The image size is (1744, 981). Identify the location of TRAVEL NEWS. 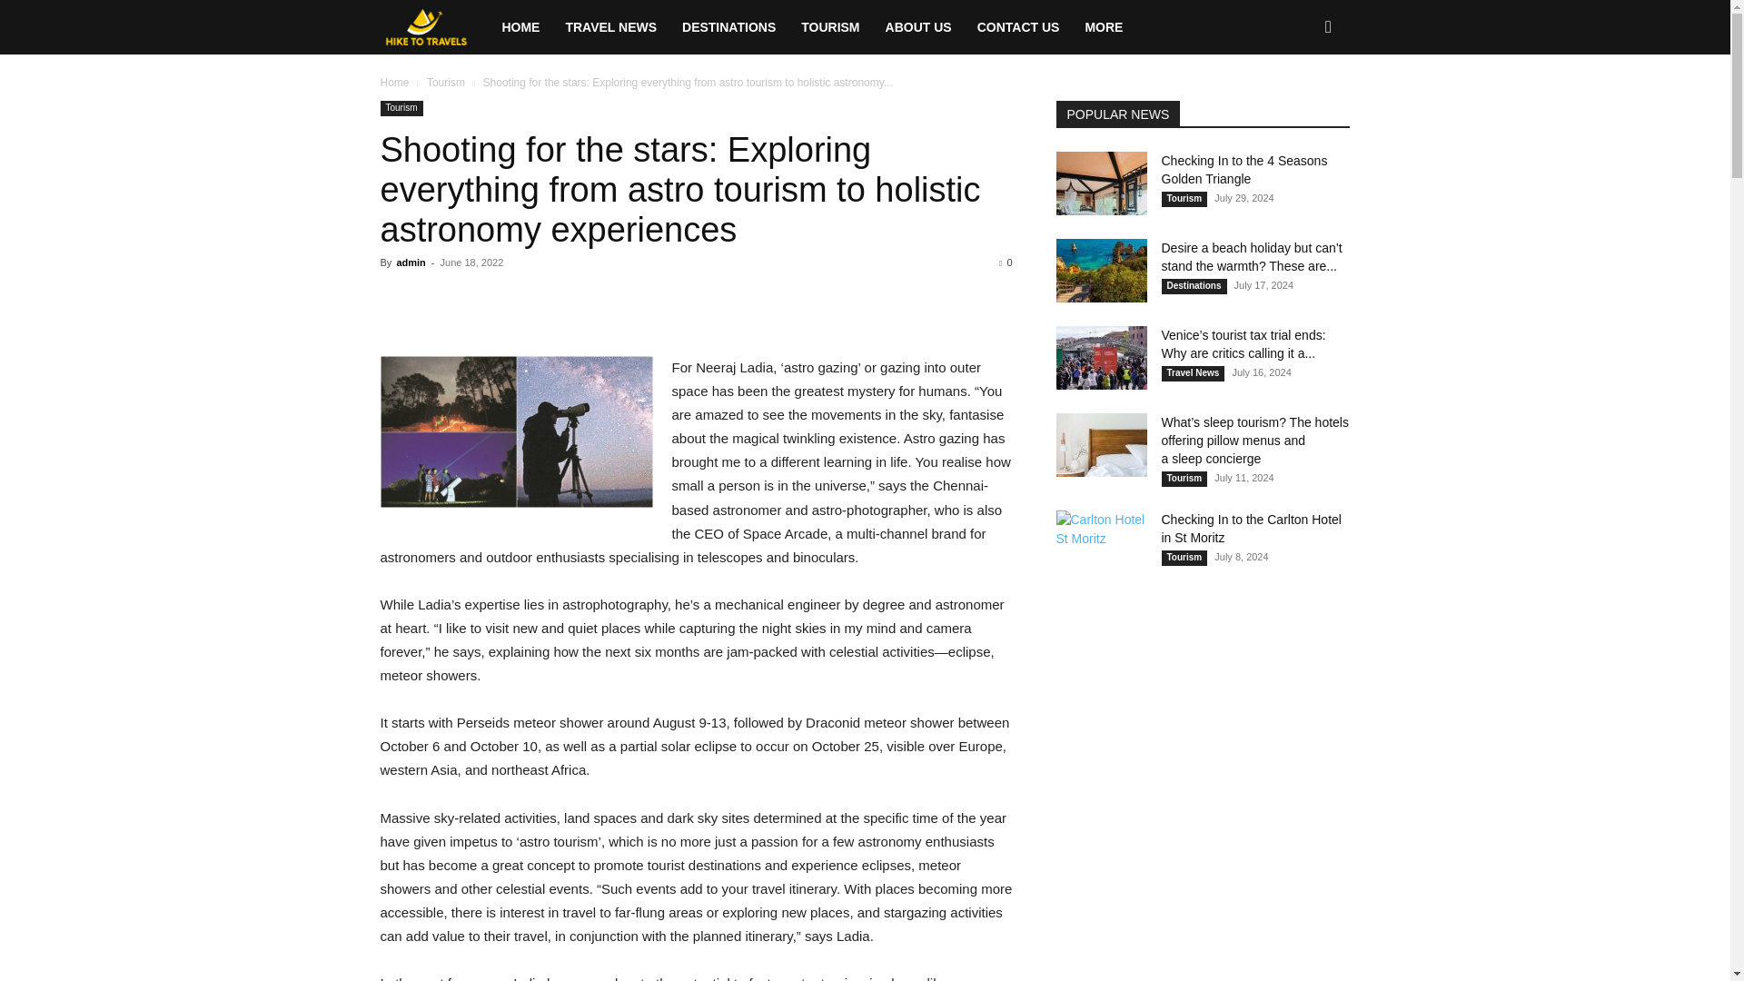
(610, 27).